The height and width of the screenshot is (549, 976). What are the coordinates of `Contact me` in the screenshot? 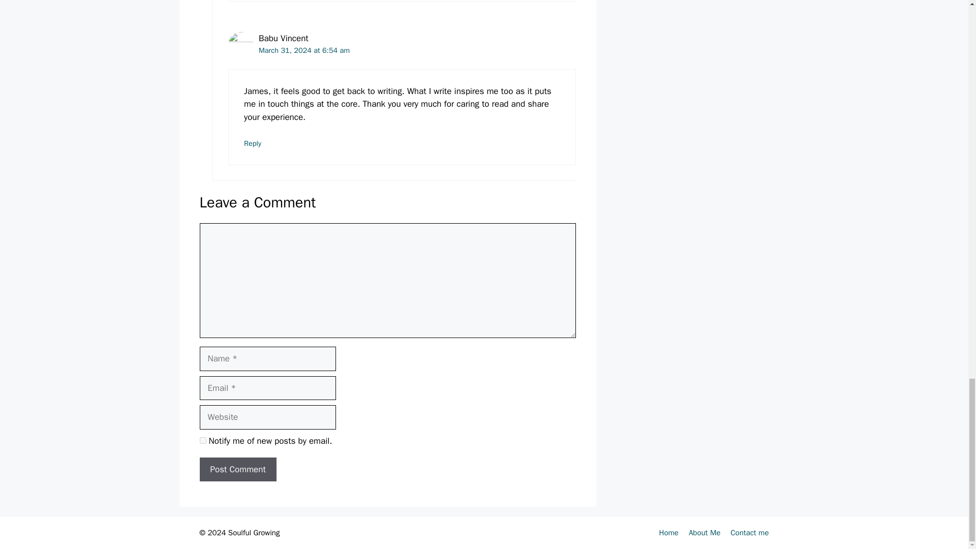 It's located at (749, 533).